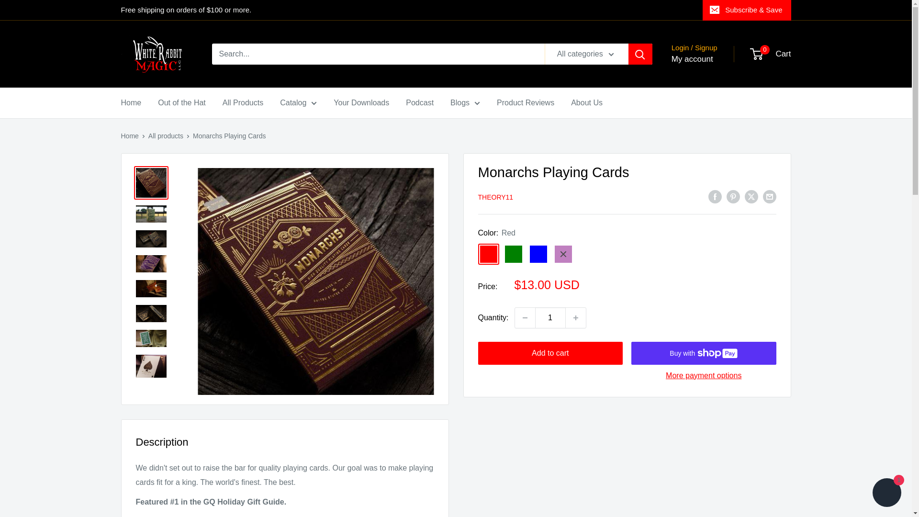 The image size is (919, 517). What do you see at coordinates (550, 317) in the screenshot?
I see `1` at bounding box center [550, 317].